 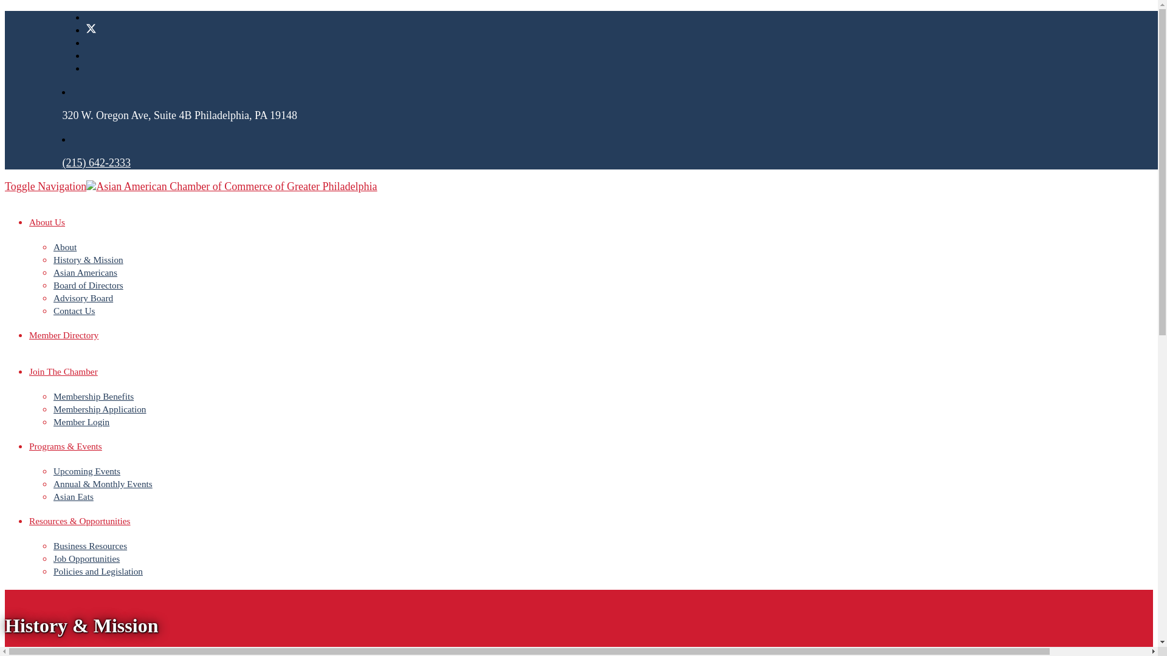 What do you see at coordinates (63, 335) in the screenshot?
I see `Member Directory` at bounding box center [63, 335].